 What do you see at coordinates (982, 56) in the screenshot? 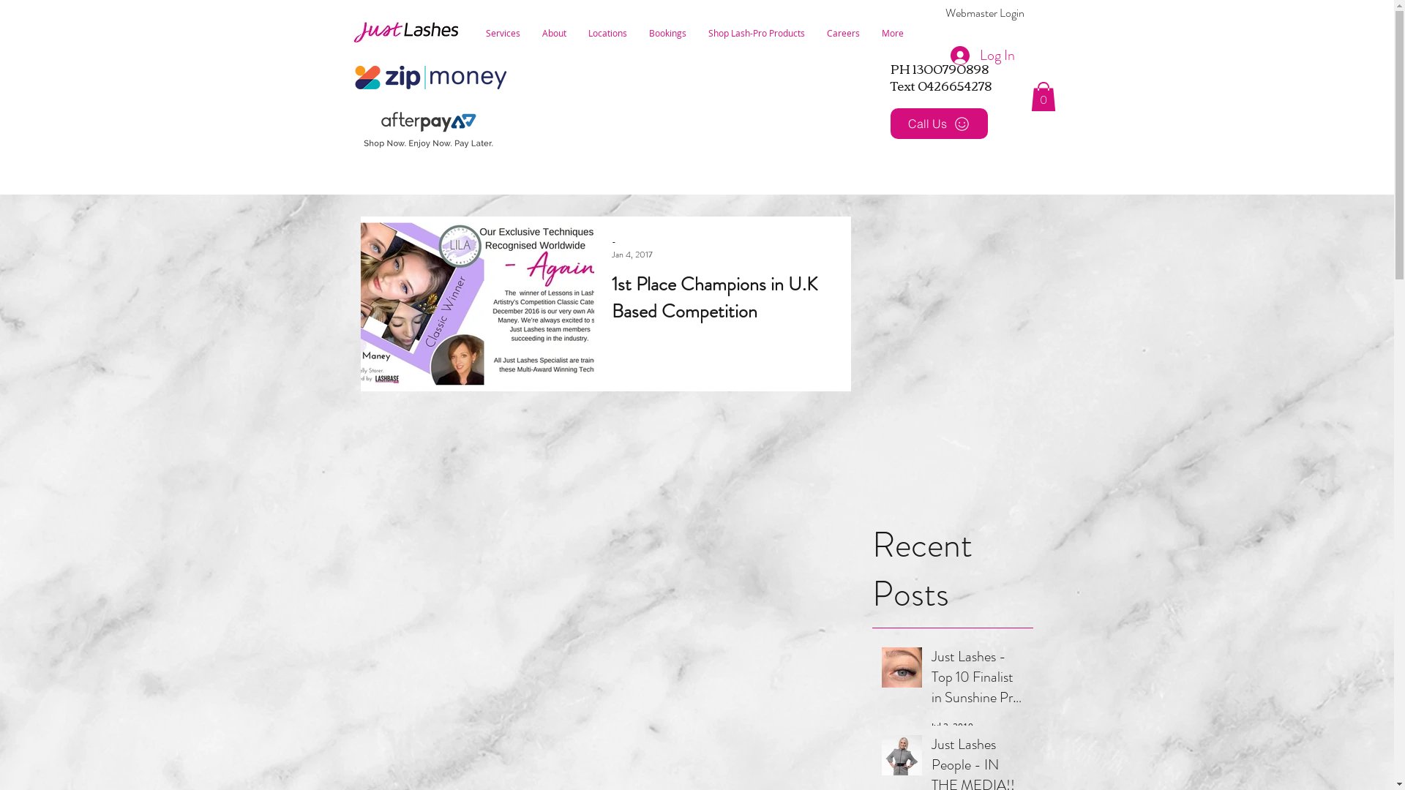
I see `Log In` at bounding box center [982, 56].